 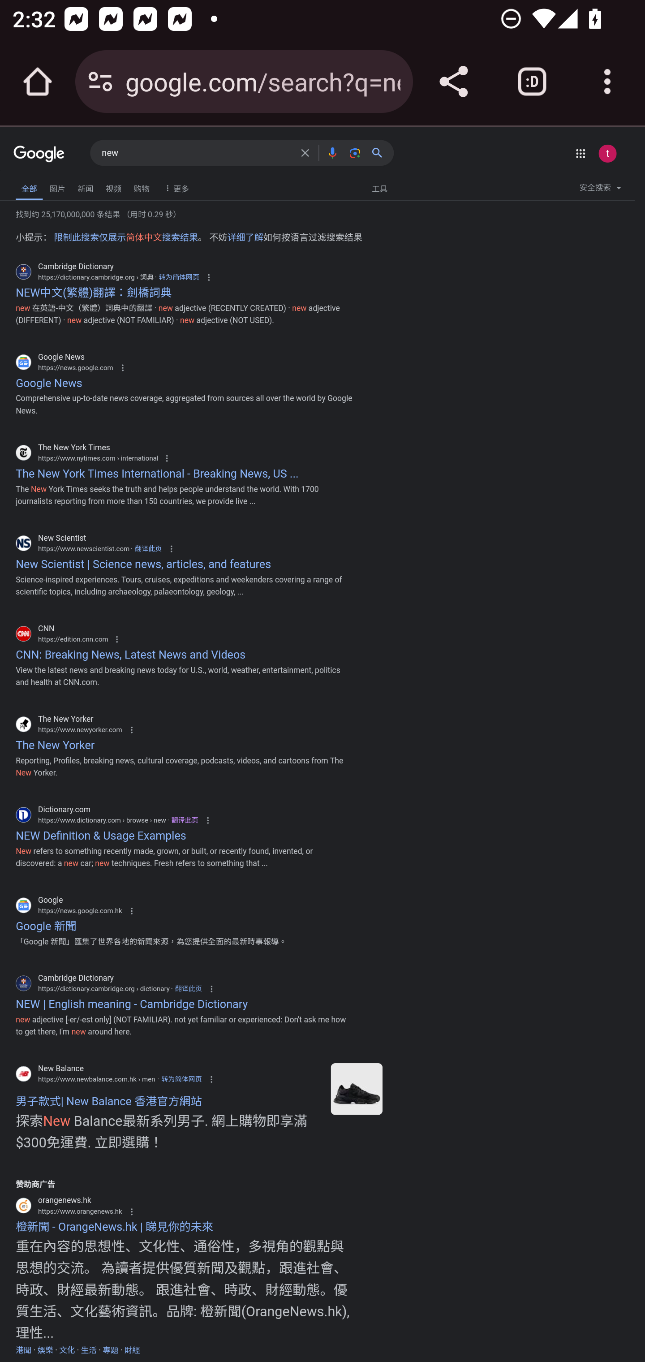 What do you see at coordinates (580, 153) in the screenshot?
I see `Google 应用` at bounding box center [580, 153].